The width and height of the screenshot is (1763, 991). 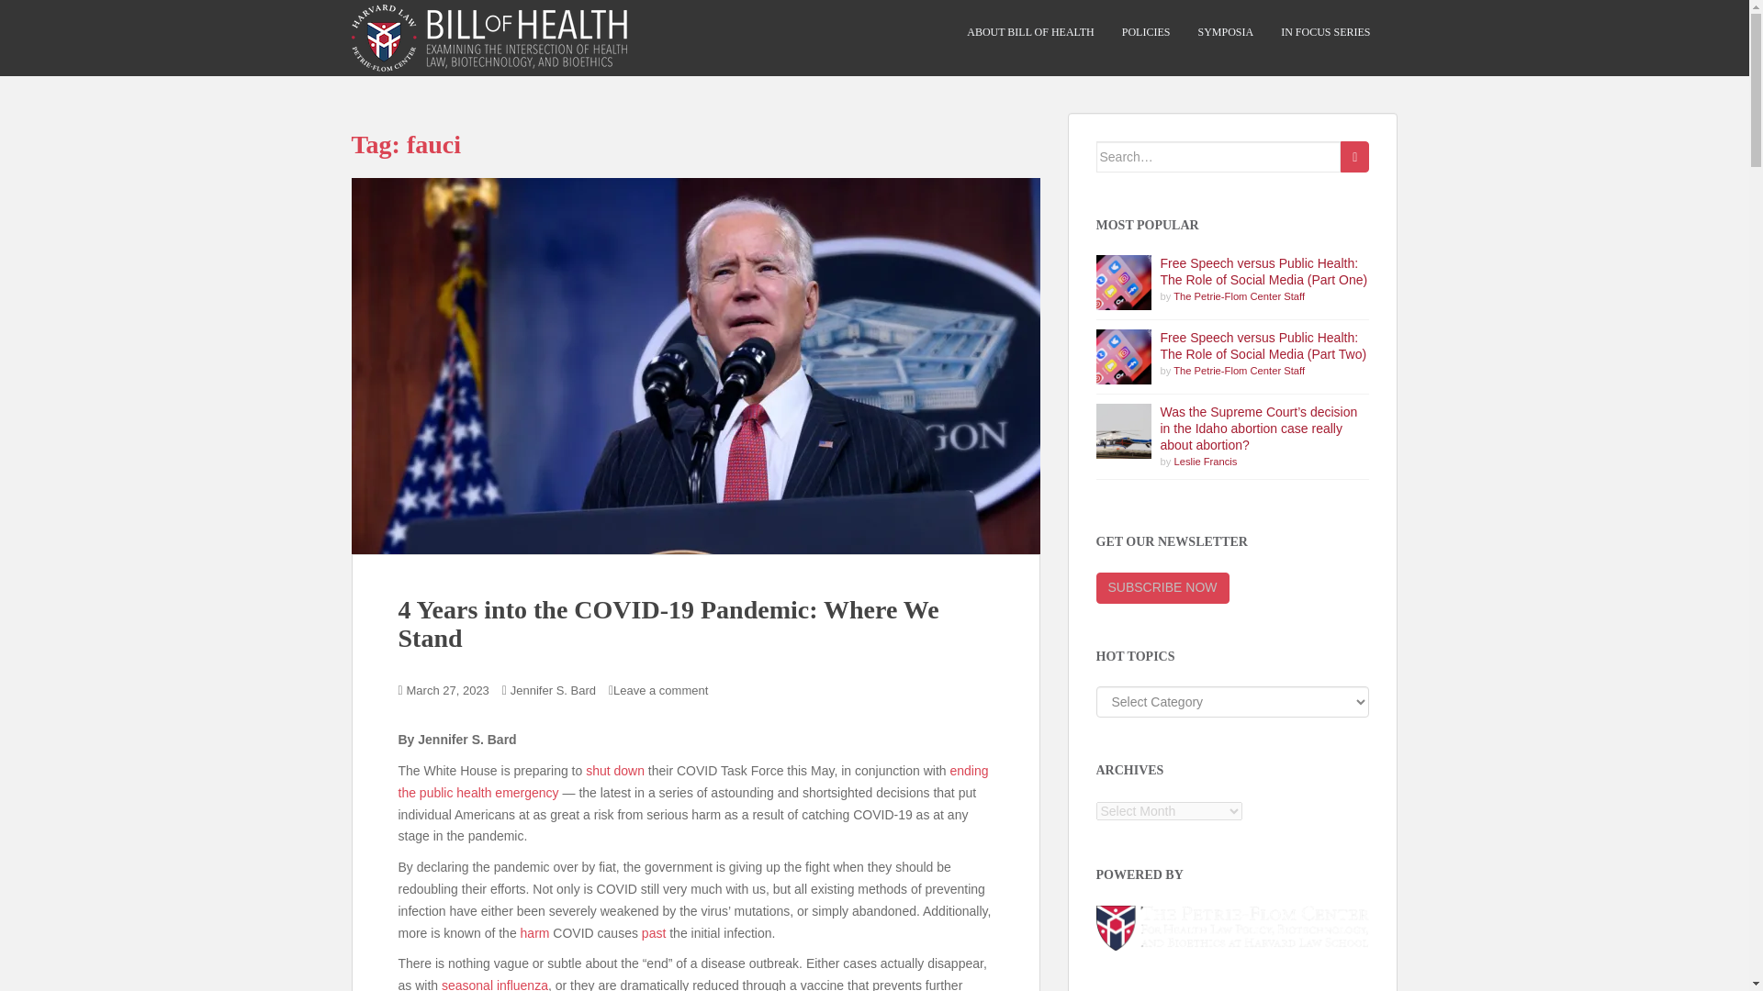 What do you see at coordinates (1219, 156) in the screenshot?
I see `Search for:` at bounding box center [1219, 156].